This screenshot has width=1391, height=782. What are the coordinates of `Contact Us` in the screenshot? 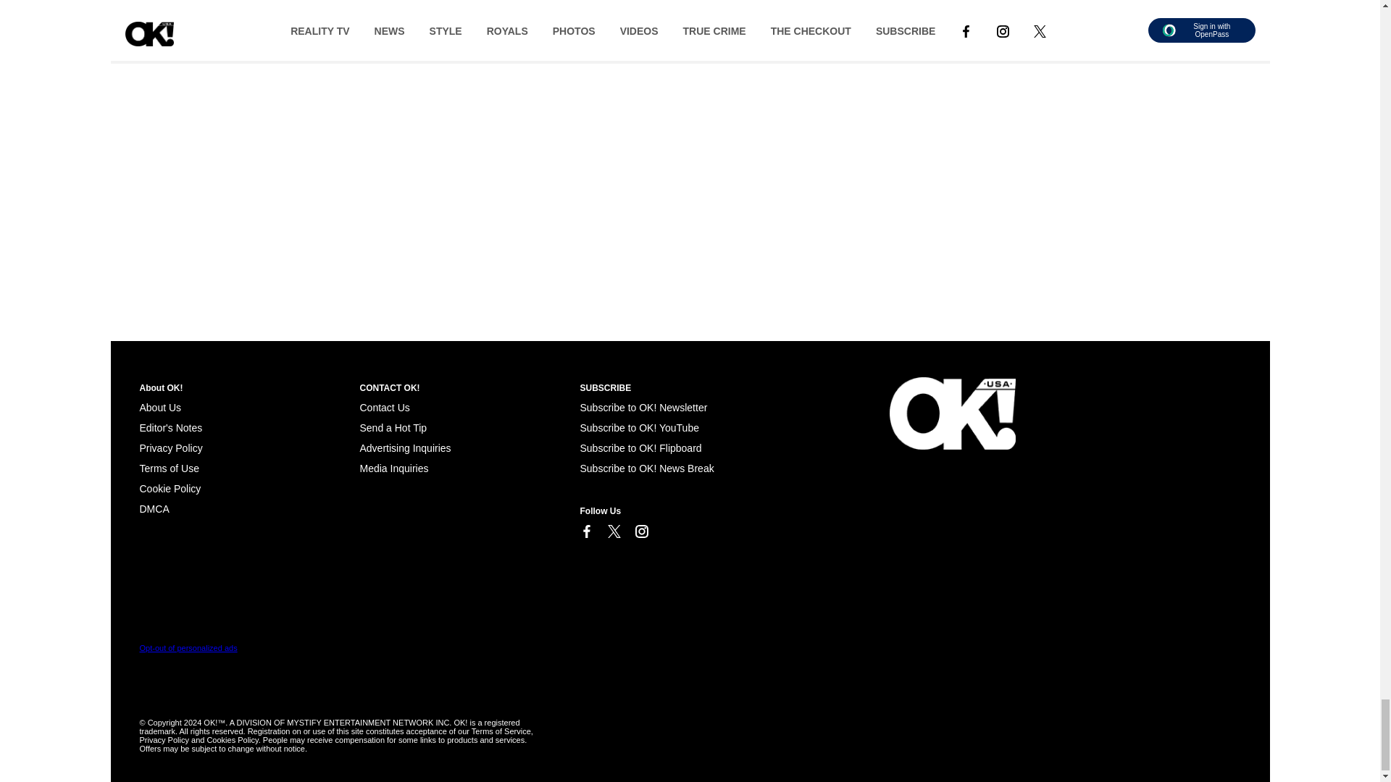 It's located at (384, 408).